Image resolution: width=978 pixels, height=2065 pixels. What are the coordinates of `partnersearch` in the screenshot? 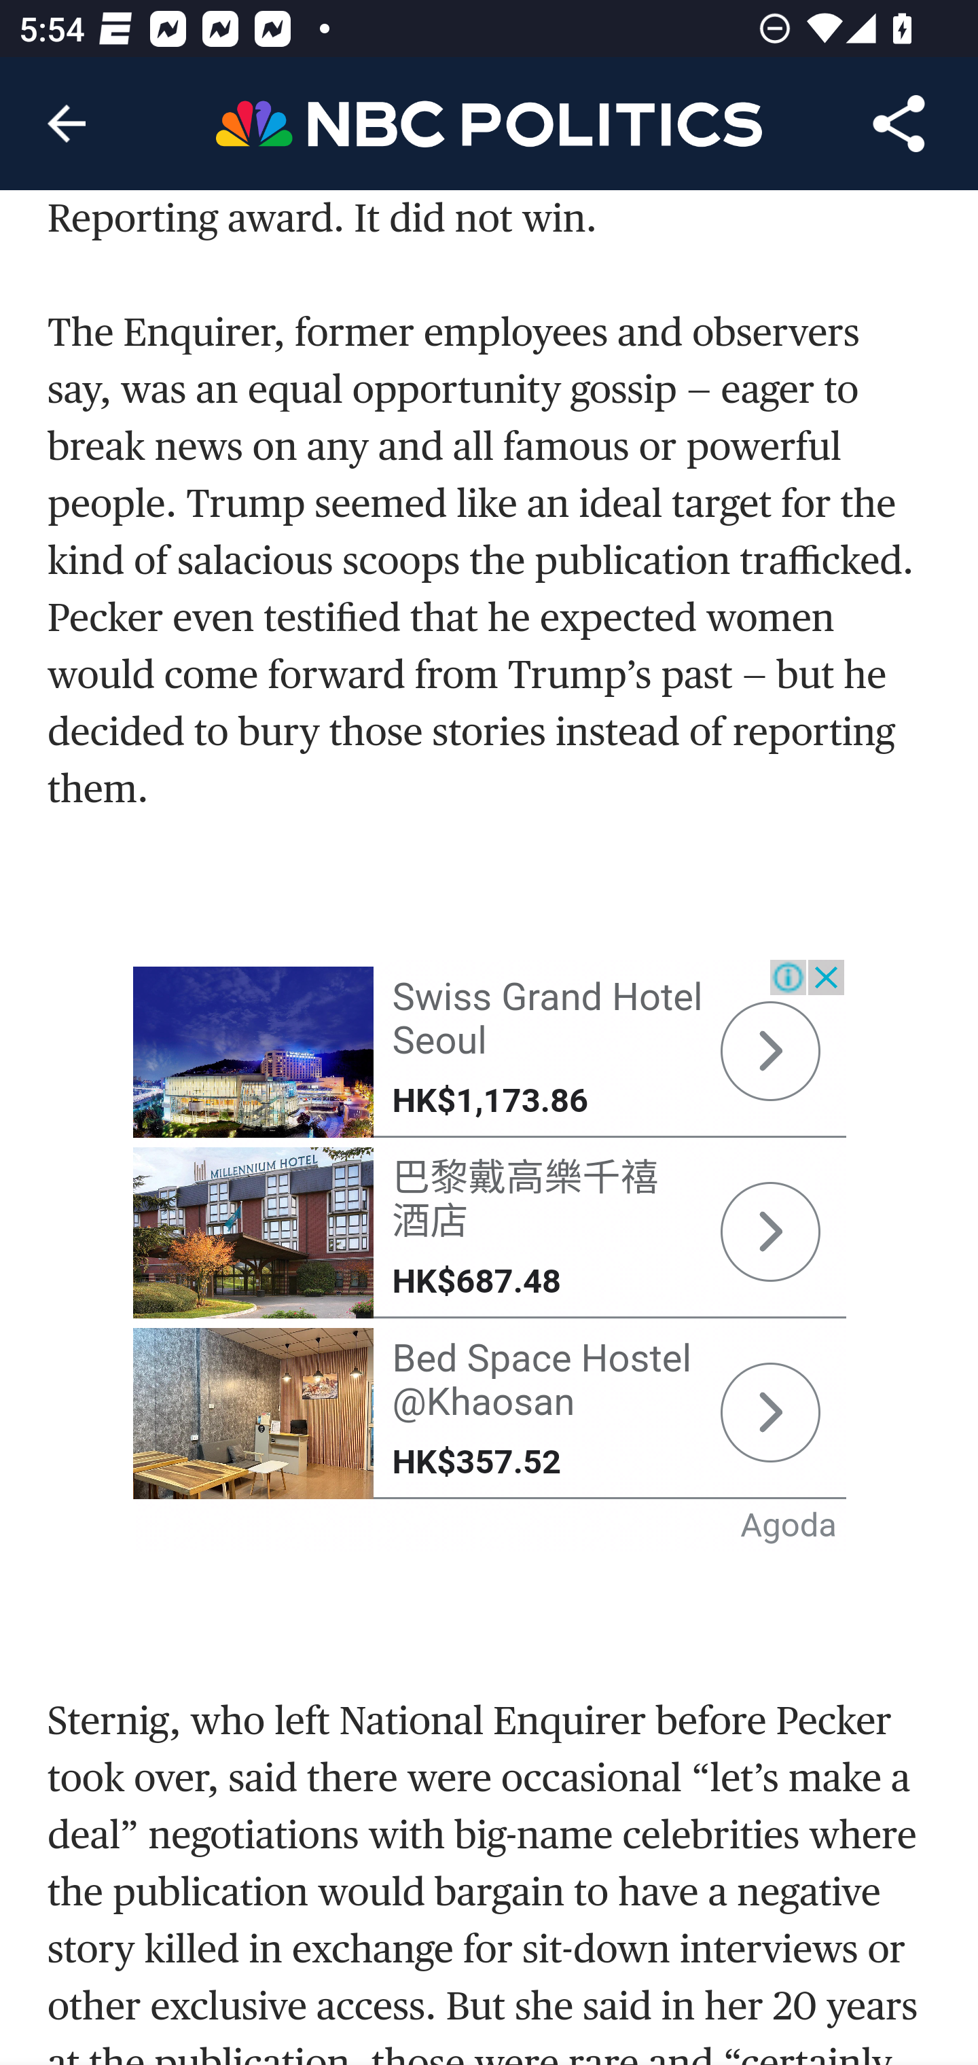 It's located at (254, 1054).